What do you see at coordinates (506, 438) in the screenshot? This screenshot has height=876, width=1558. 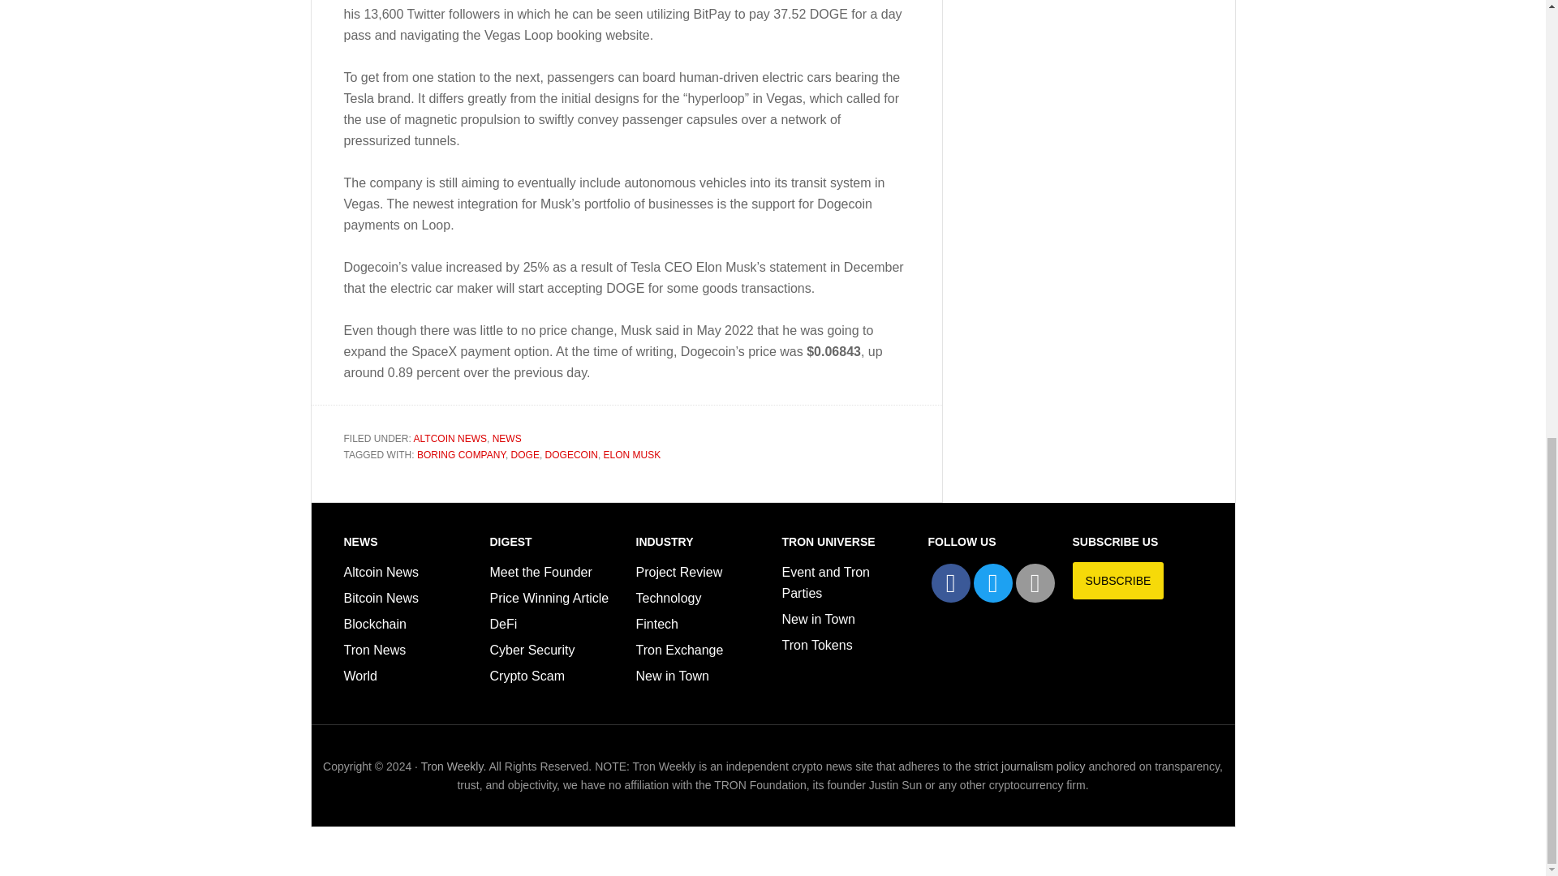 I see `NEWS` at bounding box center [506, 438].